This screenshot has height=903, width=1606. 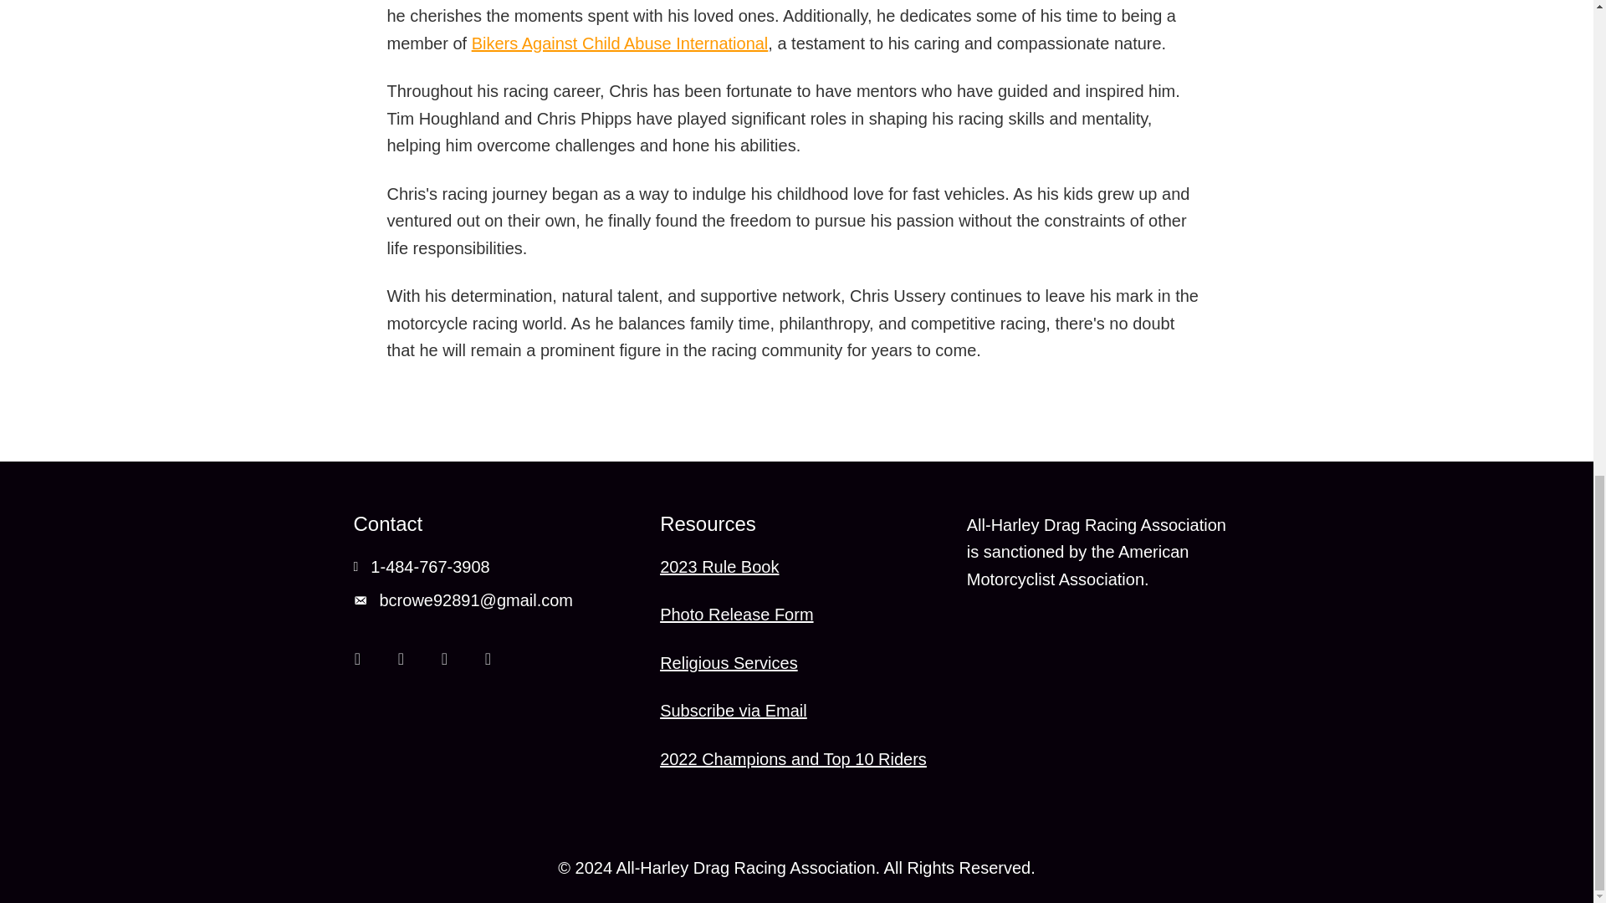 What do you see at coordinates (729, 662) in the screenshot?
I see `Religious Services` at bounding box center [729, 662].